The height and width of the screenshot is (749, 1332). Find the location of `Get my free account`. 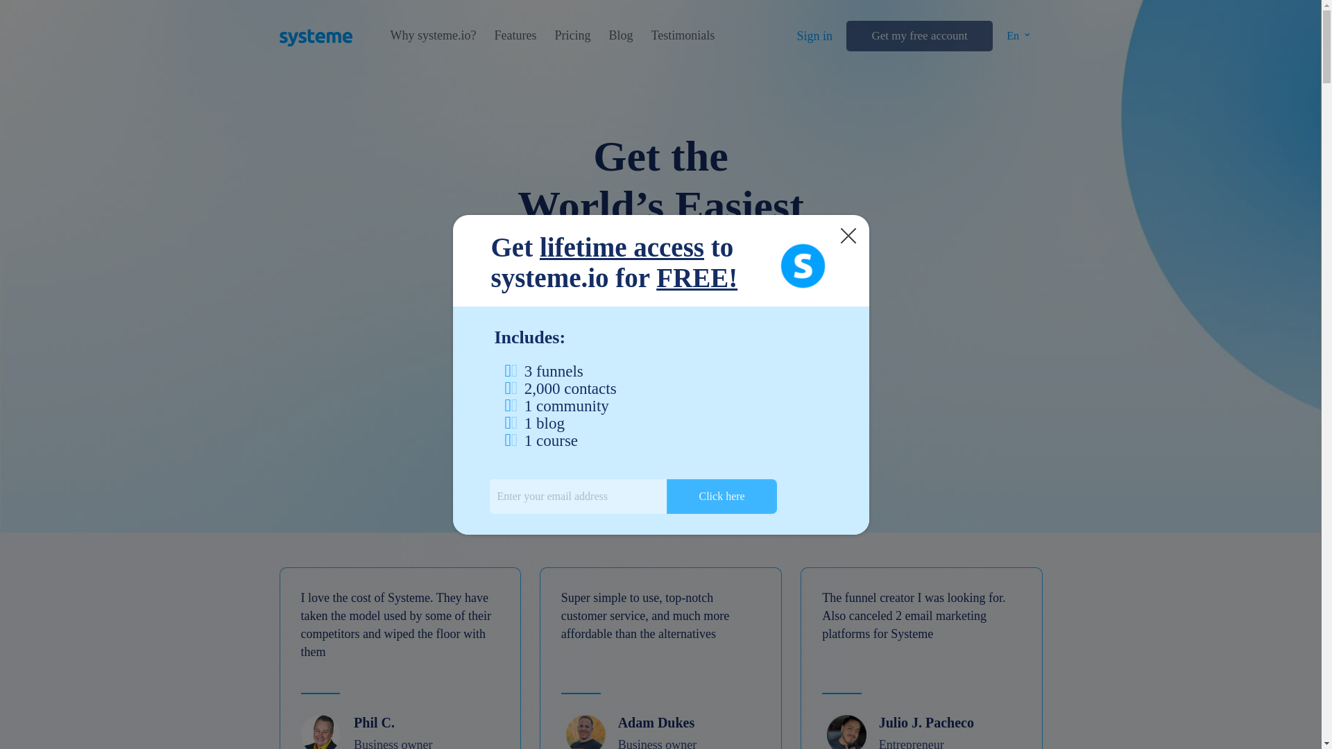

Get my free account is located at coordinates (919, 36).